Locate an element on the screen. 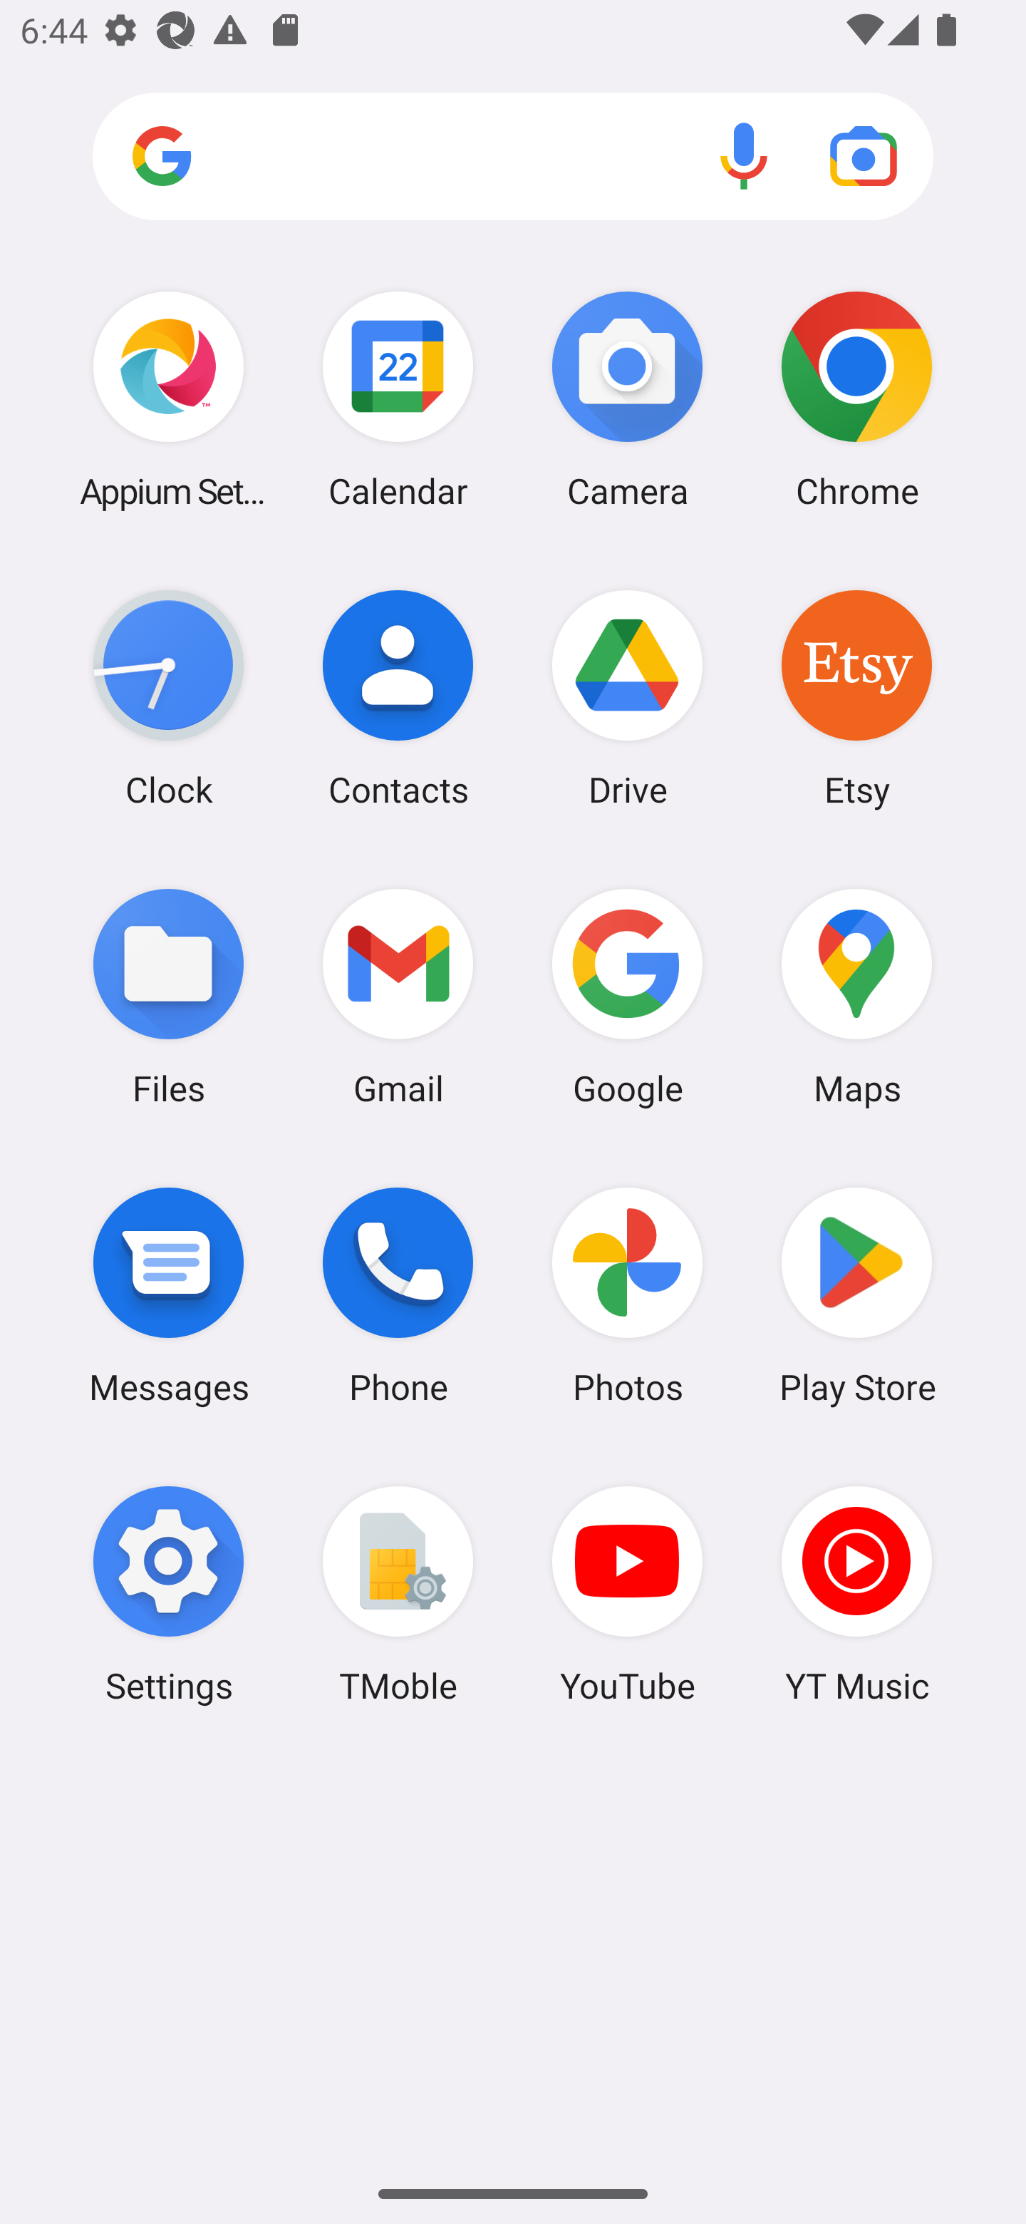  Calendar is located at coordinates (398, 399).